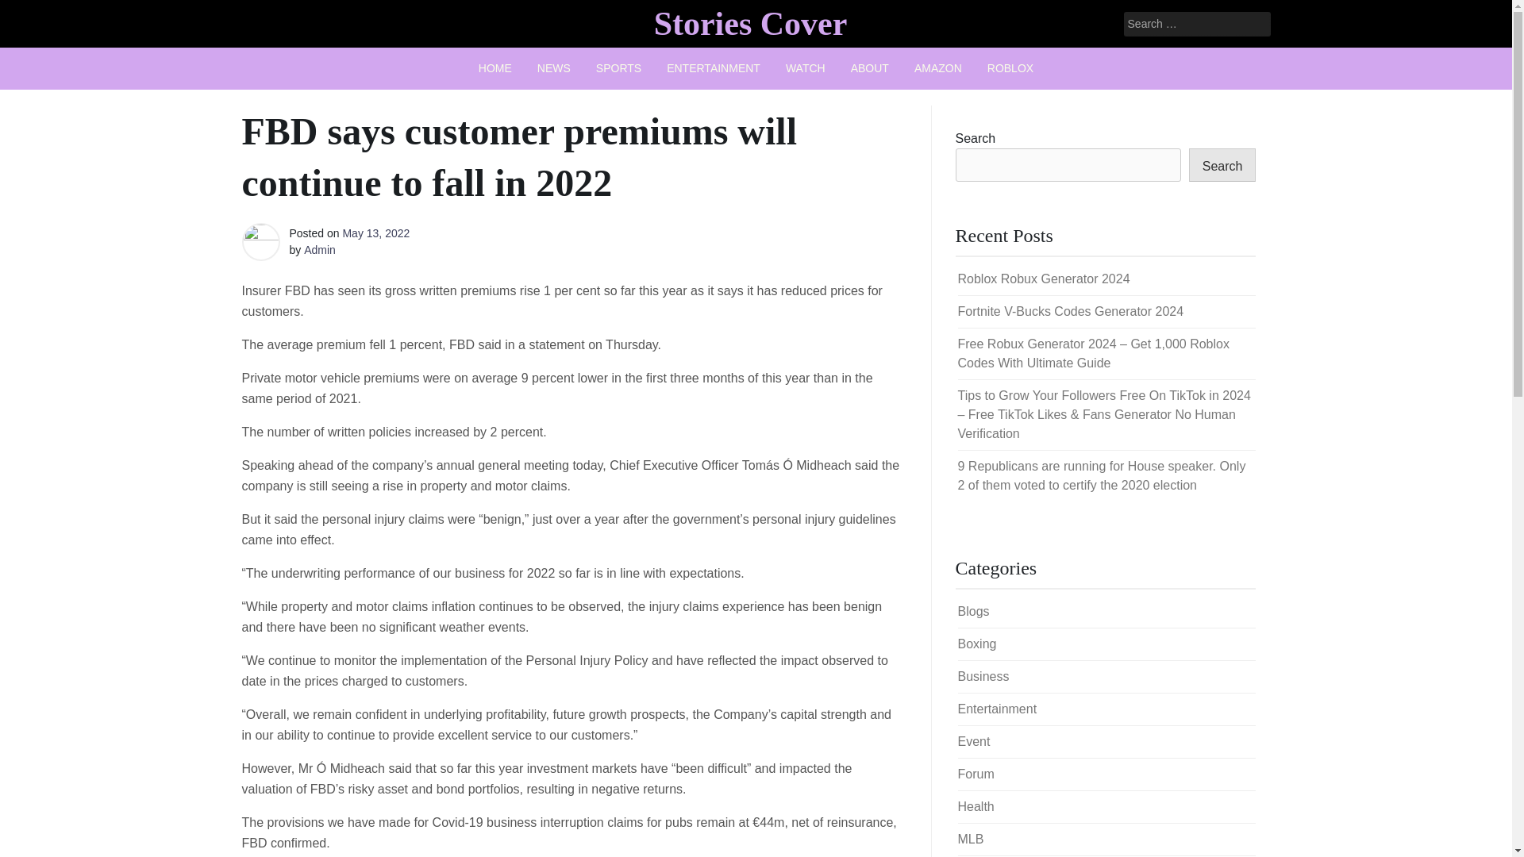  Describe the element at coordinates (1010, 68) in the screenshot. I see `ROBLOX` at that location.